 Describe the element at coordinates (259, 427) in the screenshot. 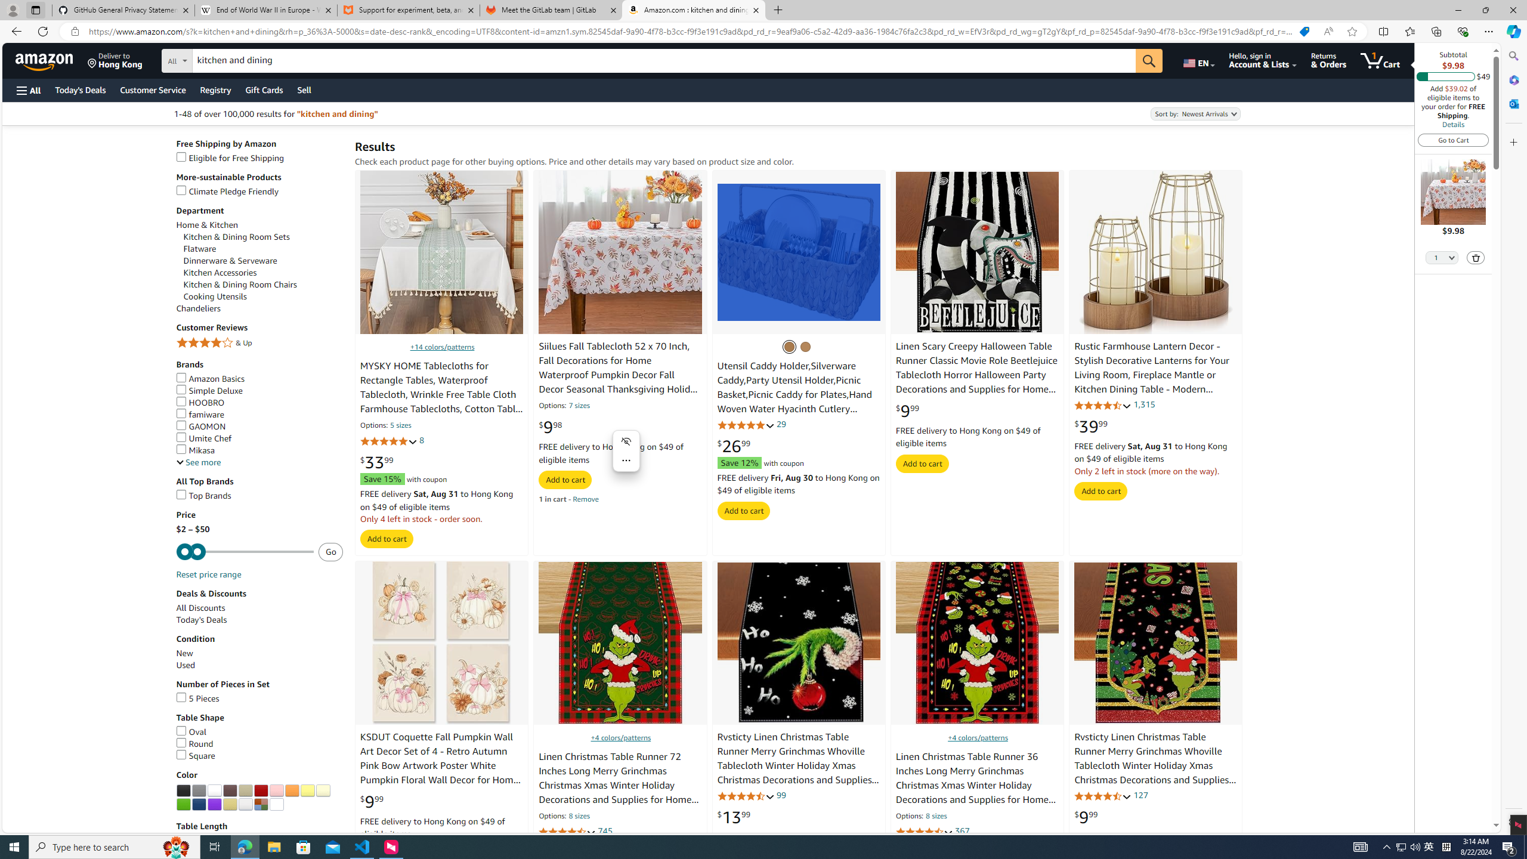

I see `GAOMON` at that location.